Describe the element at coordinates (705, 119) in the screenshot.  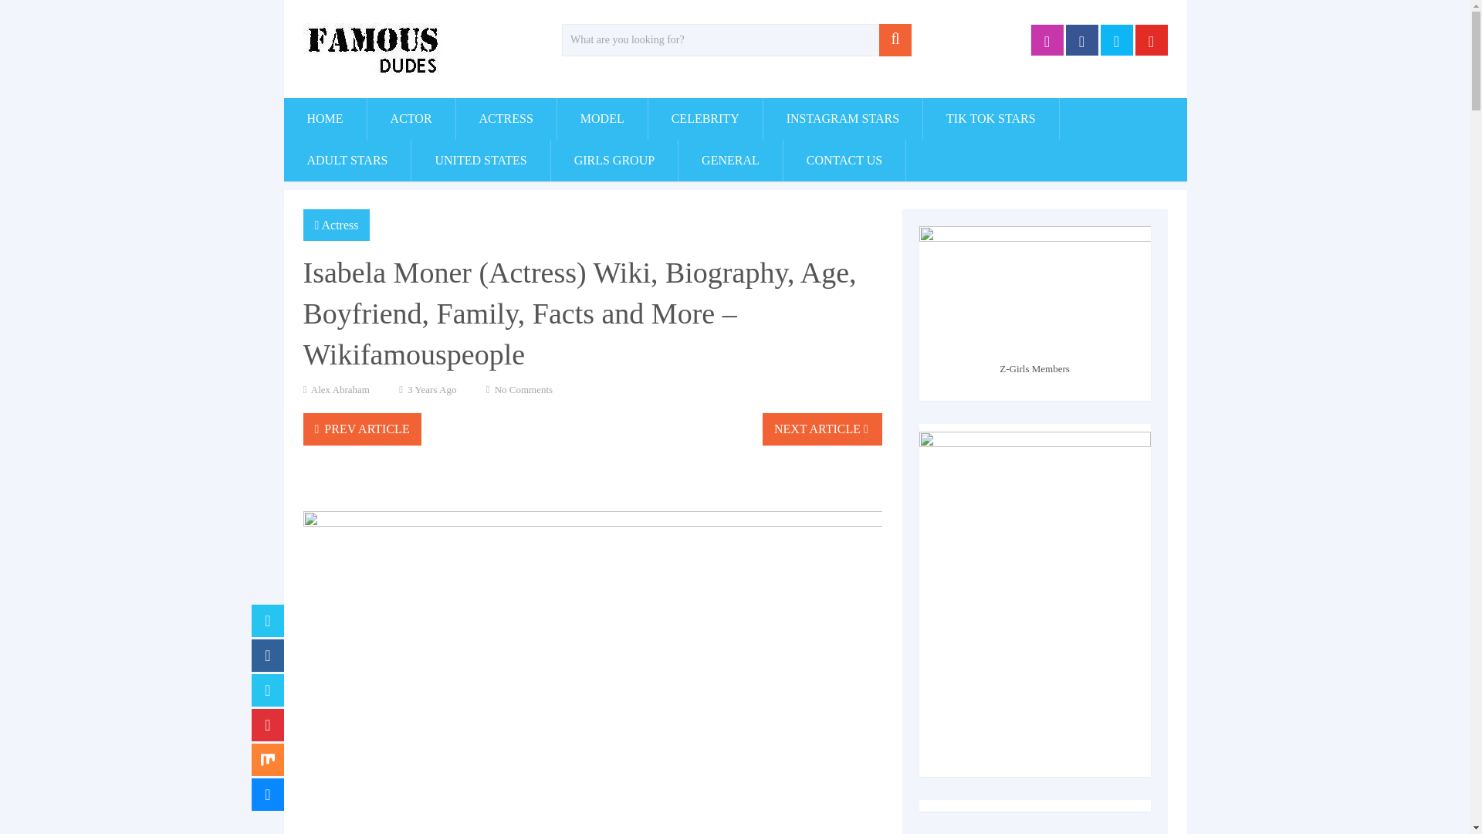
I see `CELEBRITY` at that location.